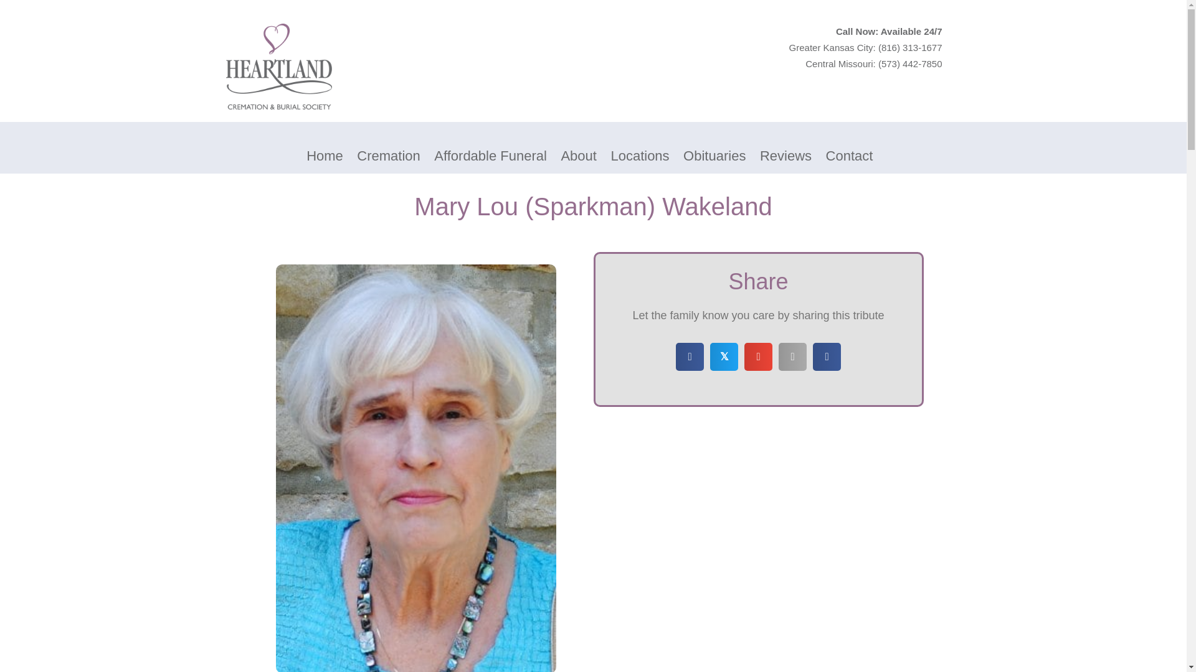 This screenshot has width=1196, height=672. What do you see at coordinates (850, 156) in the screenshot?
I see `Contact` at bounding box center [850, 156].